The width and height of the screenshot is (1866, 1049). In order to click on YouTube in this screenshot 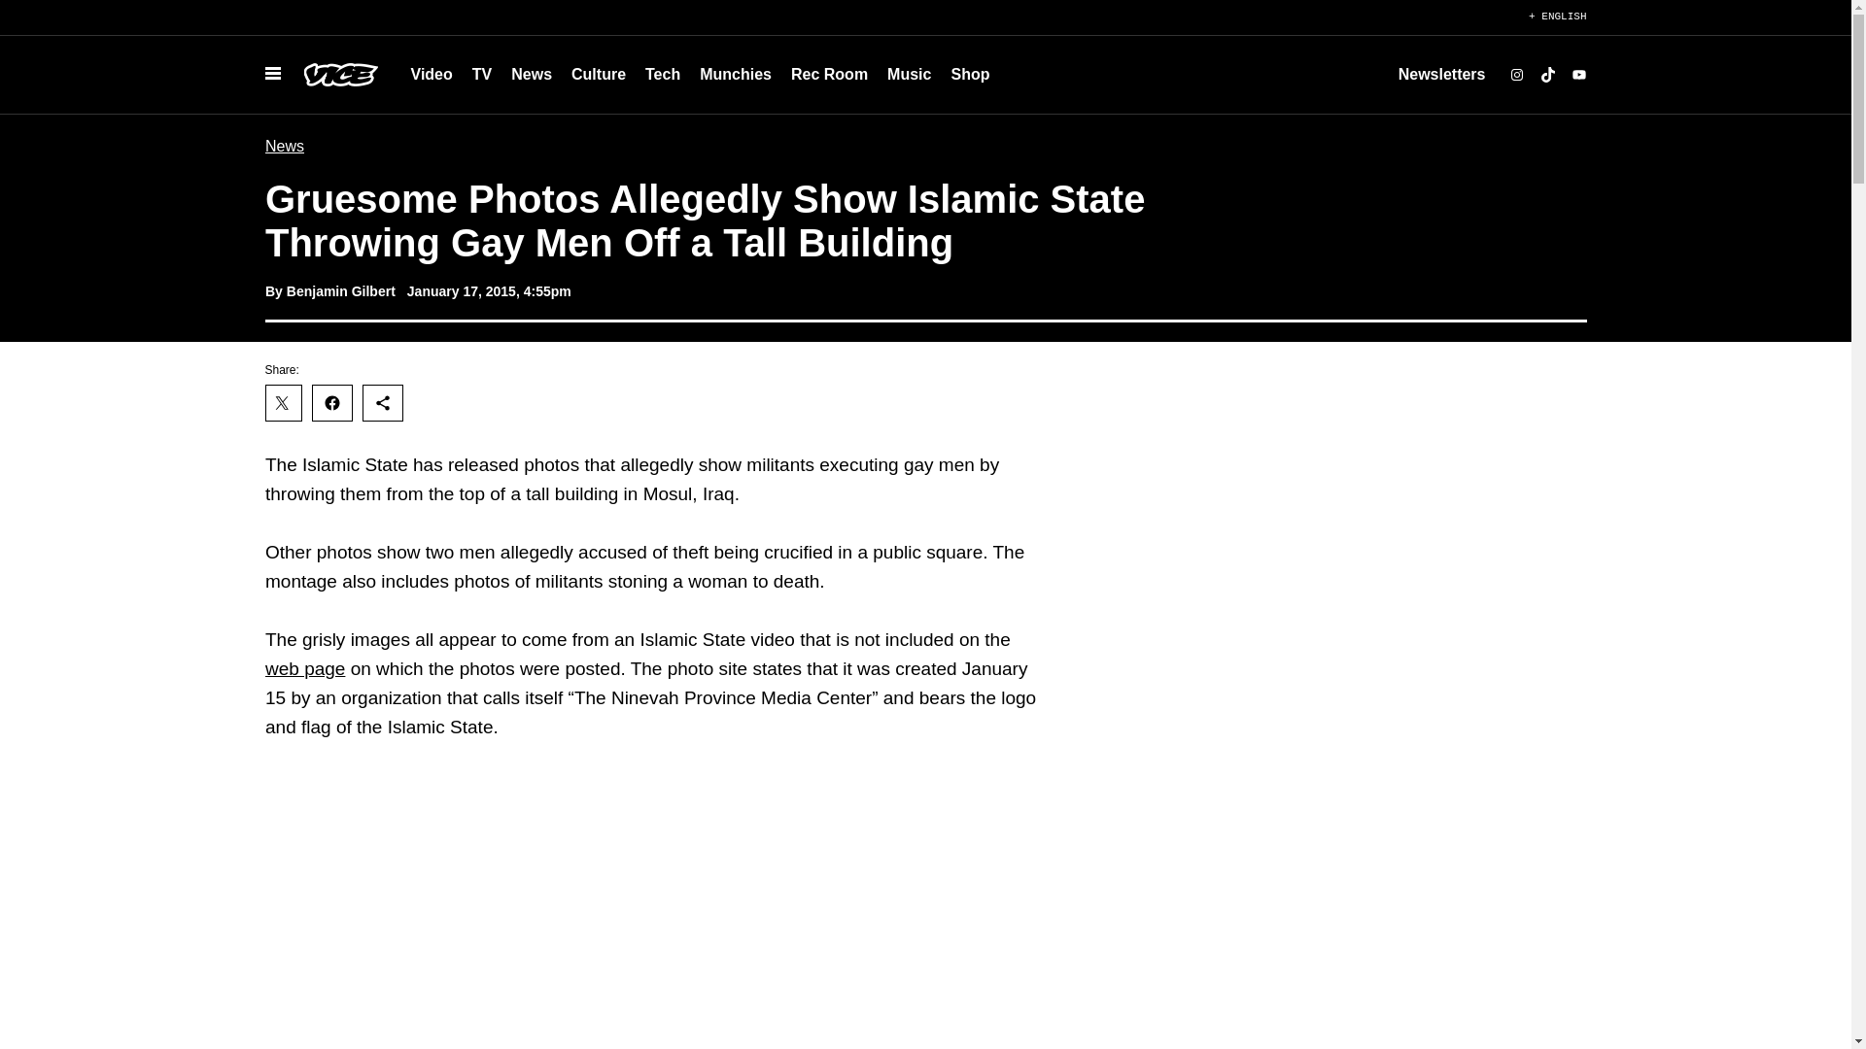, I will do `click(1578, 75)`.